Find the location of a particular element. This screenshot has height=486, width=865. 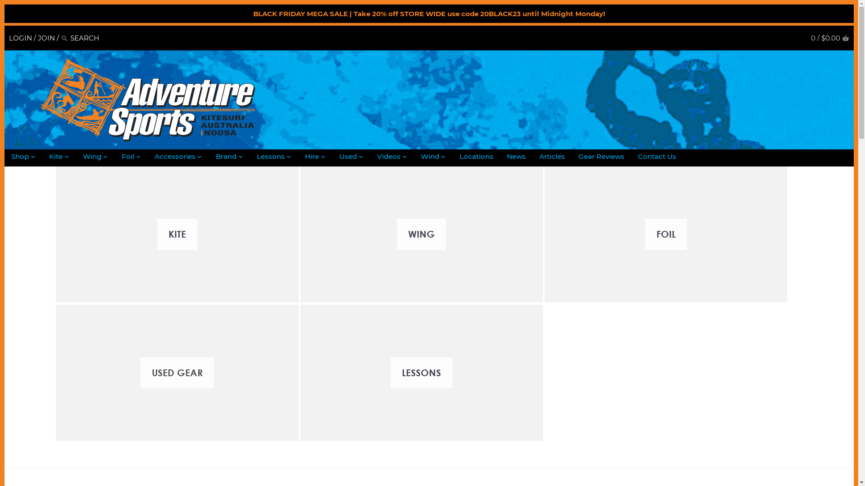

WING is located at coordinates (422, 235).